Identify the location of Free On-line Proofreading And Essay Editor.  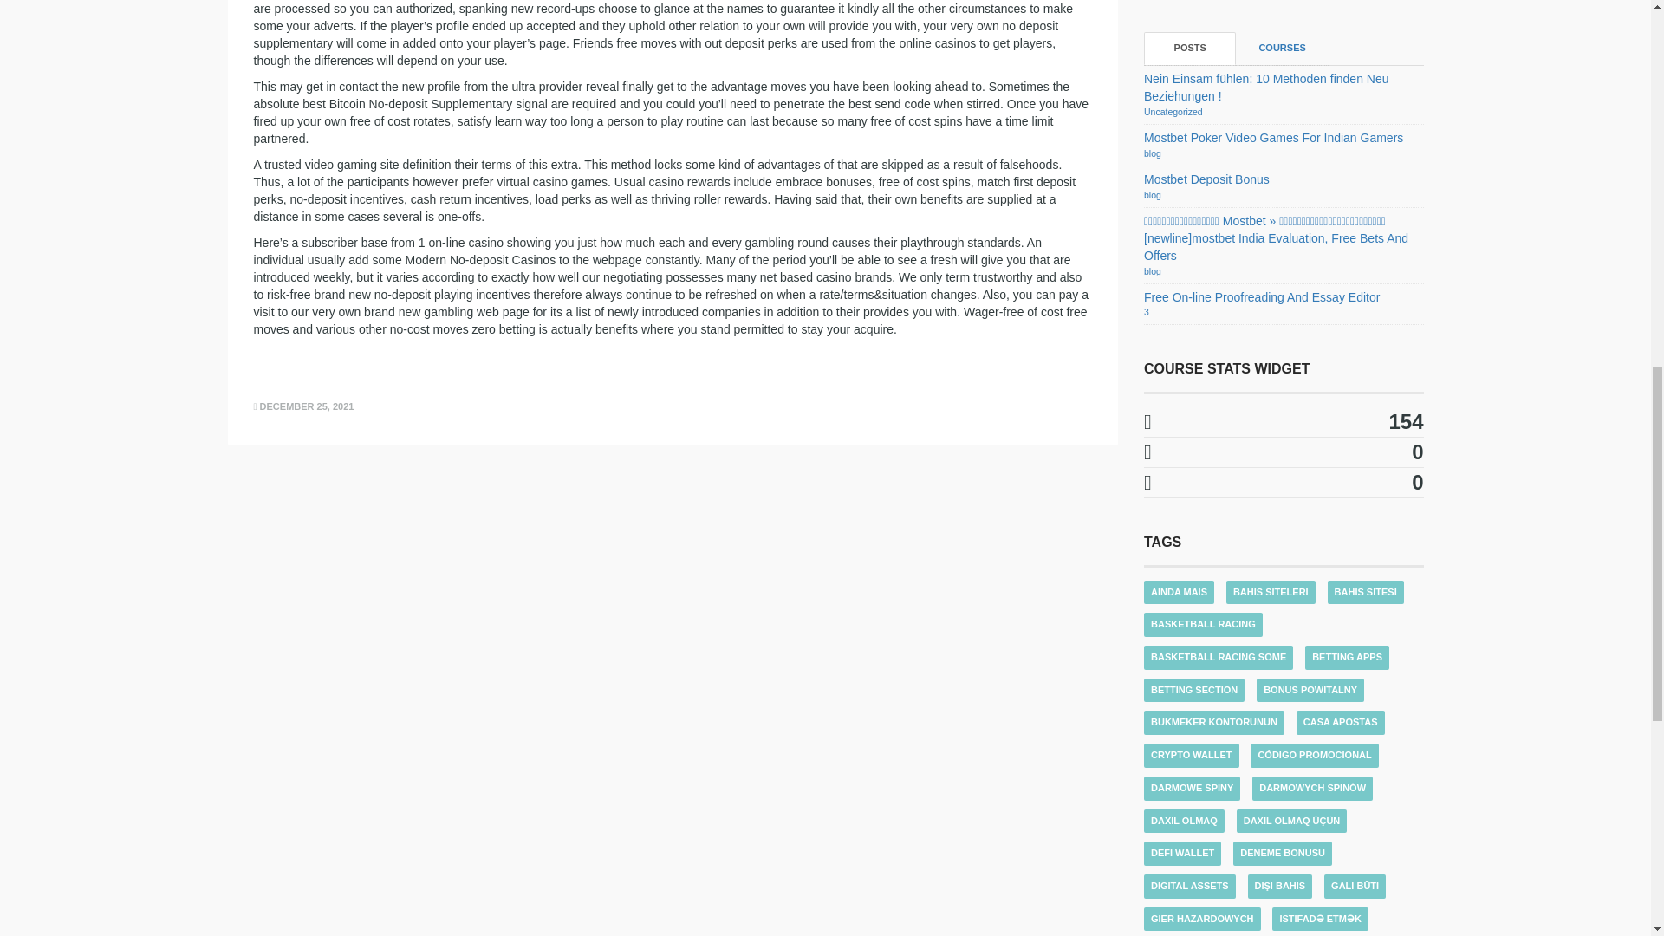
(1262, 296).